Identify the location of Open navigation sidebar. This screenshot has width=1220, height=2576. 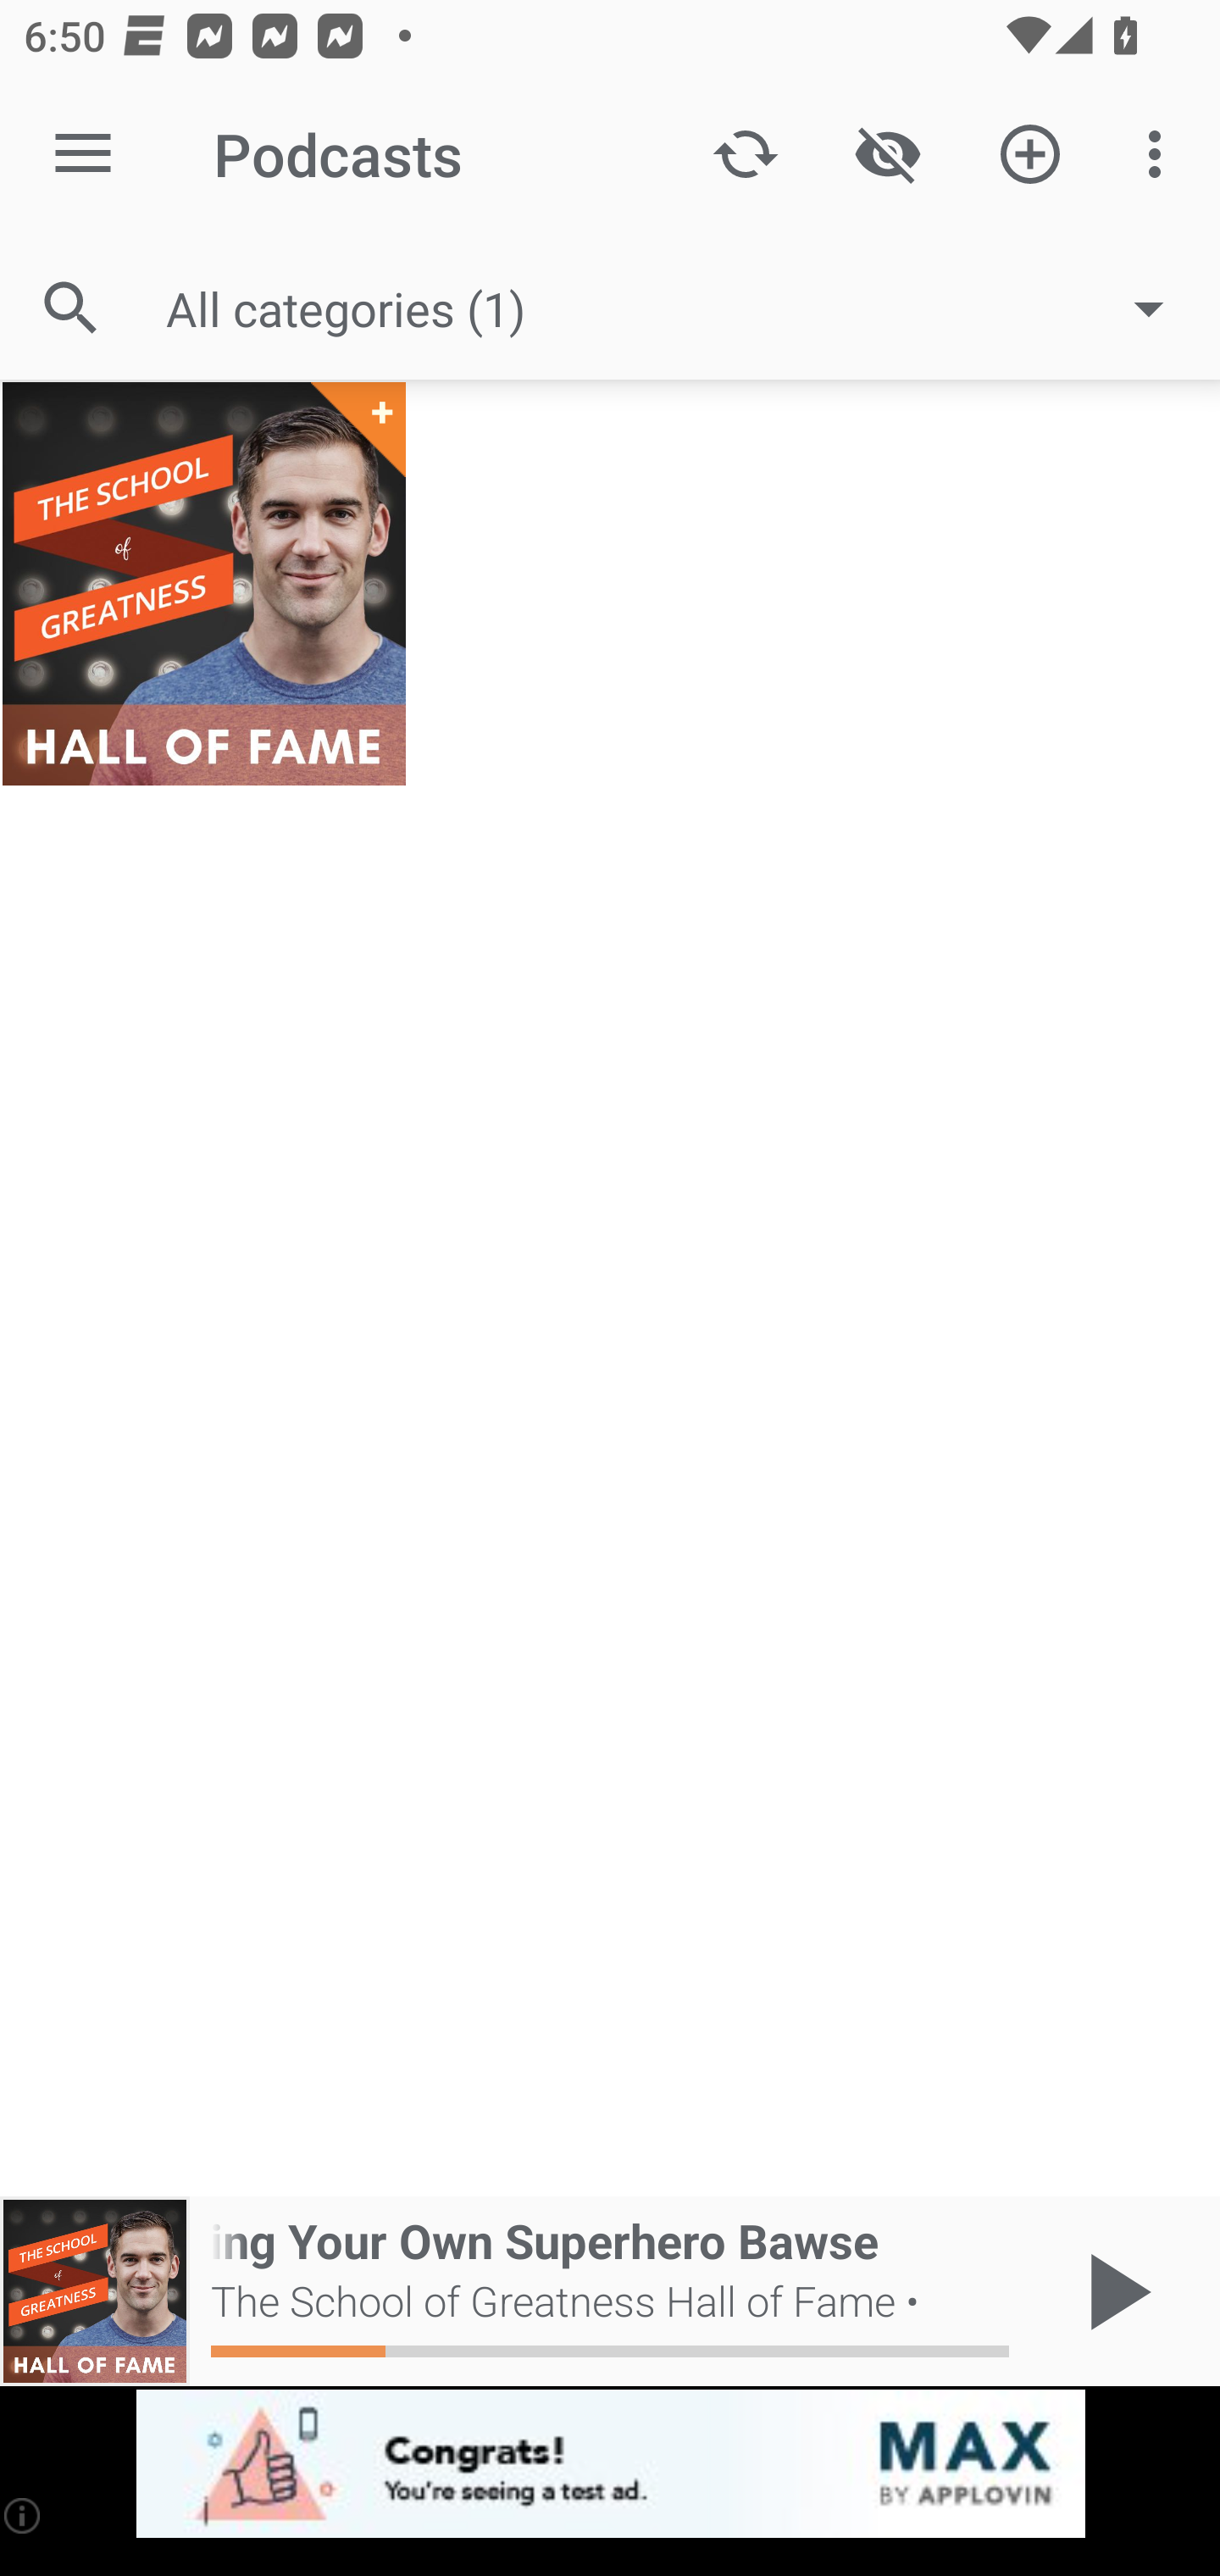
(83, 154).